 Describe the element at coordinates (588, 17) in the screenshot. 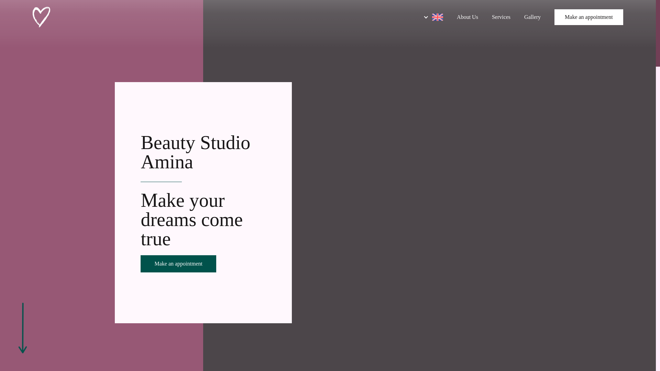

I see `Make an appointment` at that location.